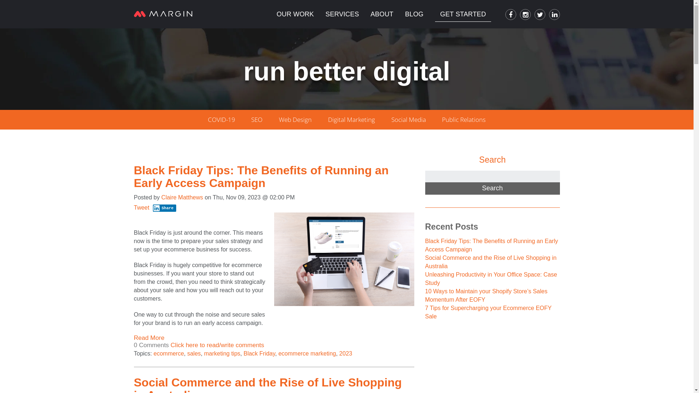 Image resolution: width=699 pixels, height=393 pixels. Describe the element at coordinates (149, 338) in the screenshot. I see `Read More` at that location.